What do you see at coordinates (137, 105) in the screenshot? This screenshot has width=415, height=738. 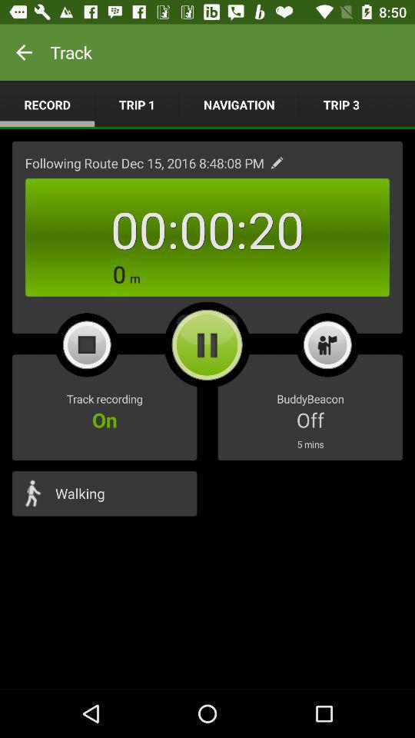 I see `press item next to the navigation` at bounding box center [137, 105].